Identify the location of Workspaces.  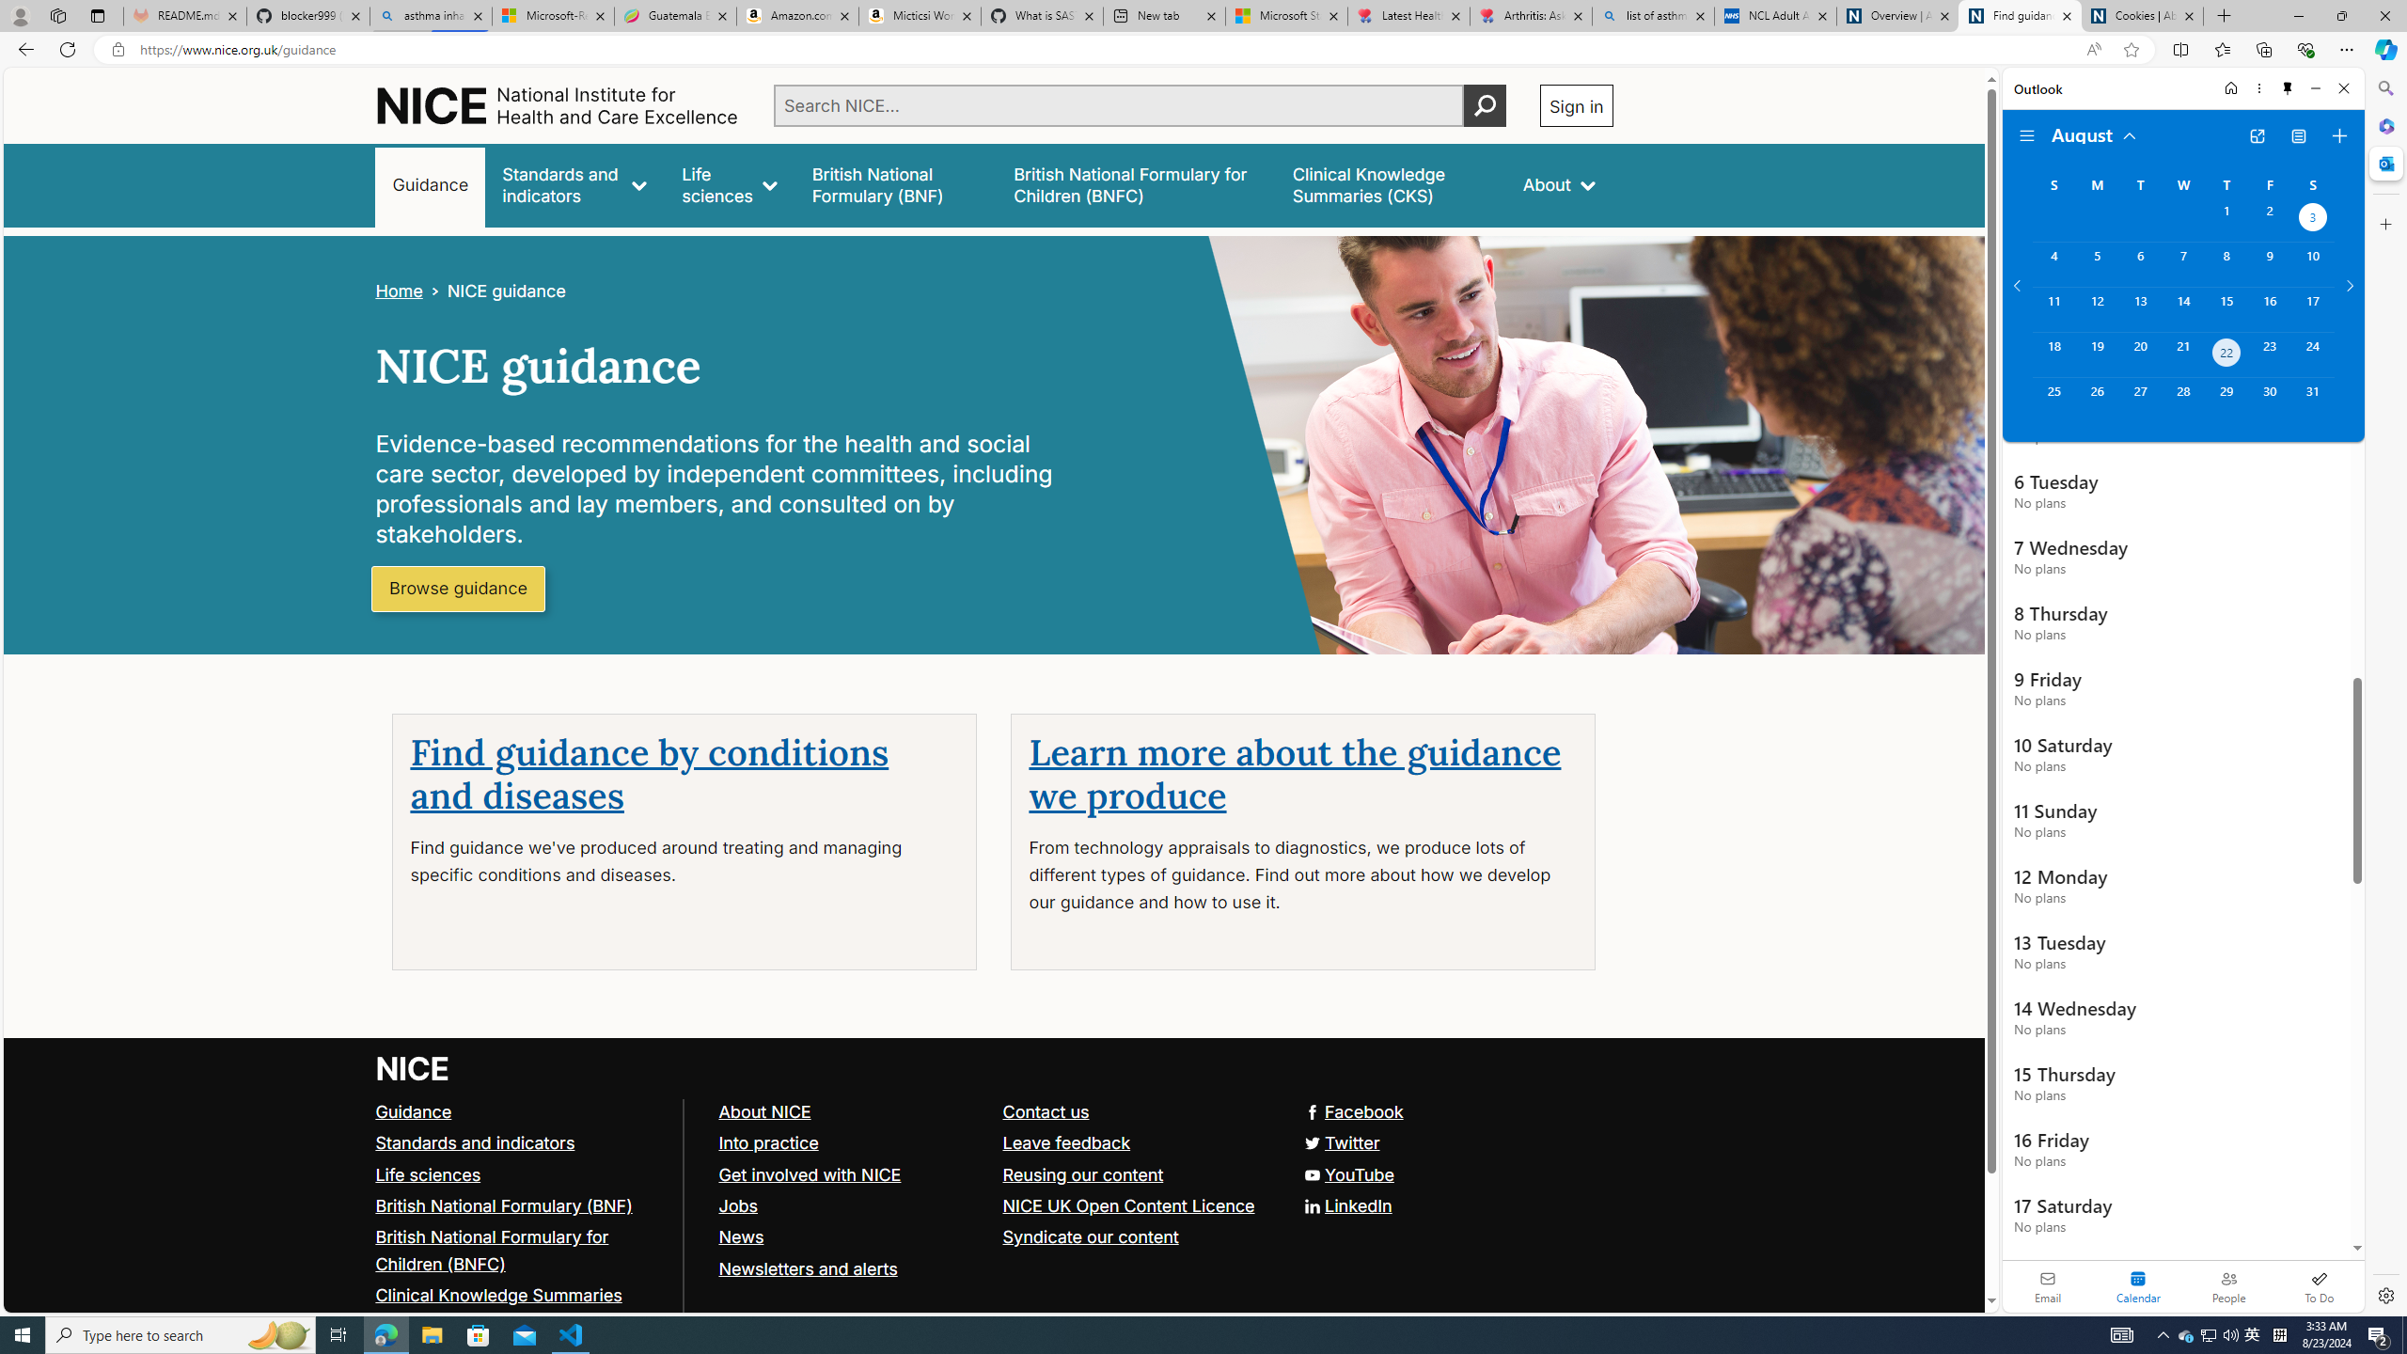
(57, 15).